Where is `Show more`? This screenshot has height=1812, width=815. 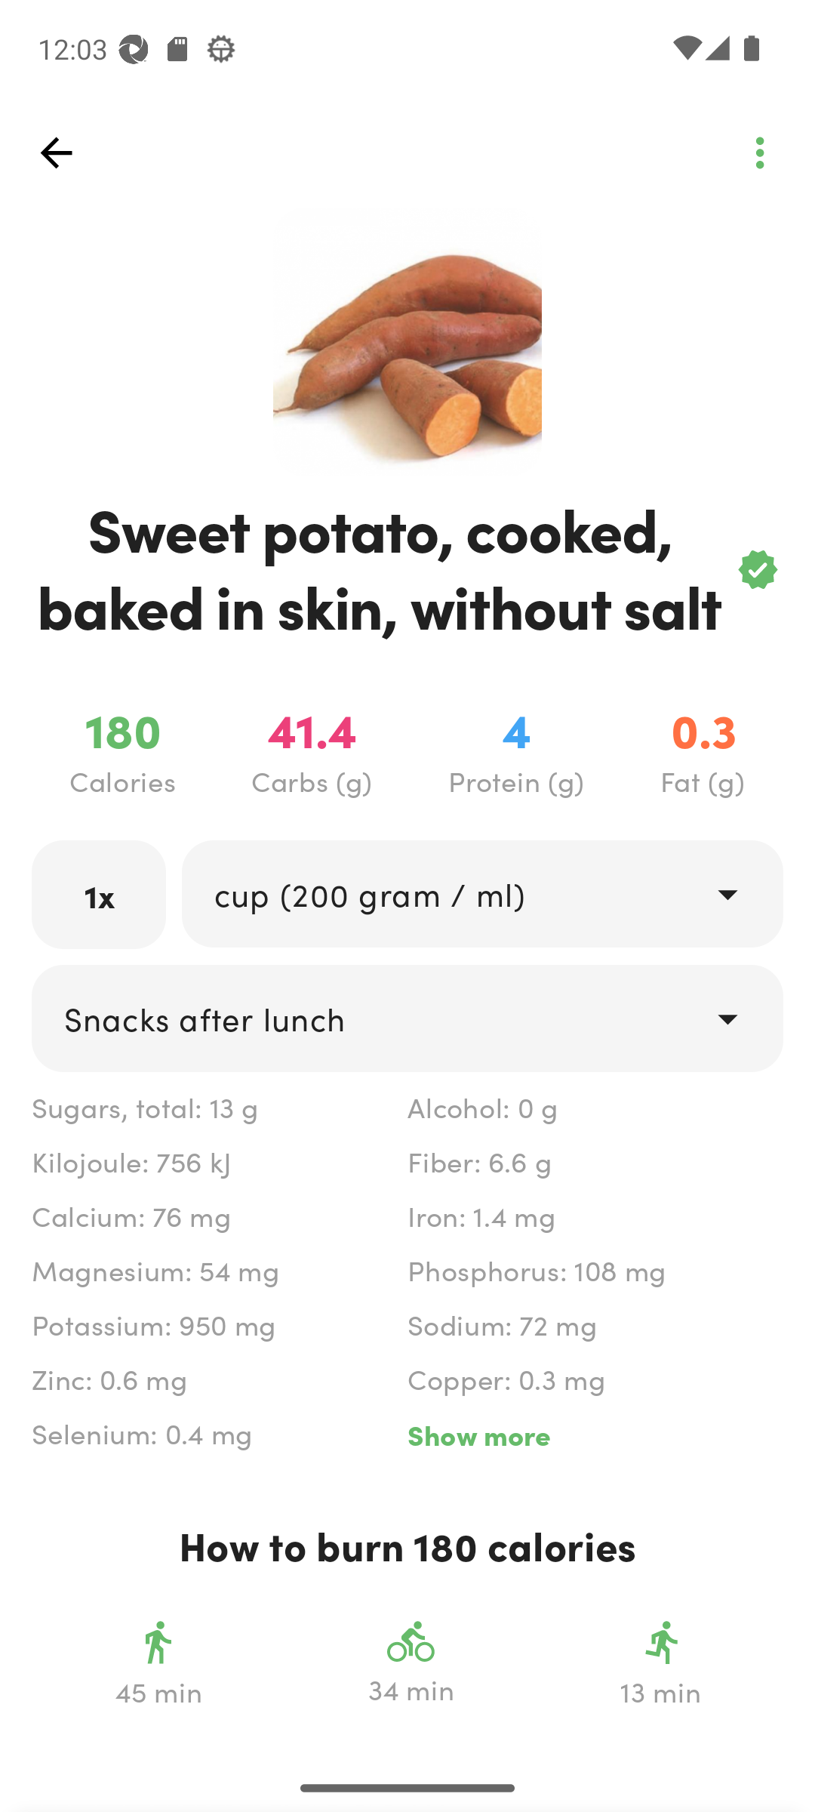 Show more is located at coordinates (595, 1434).